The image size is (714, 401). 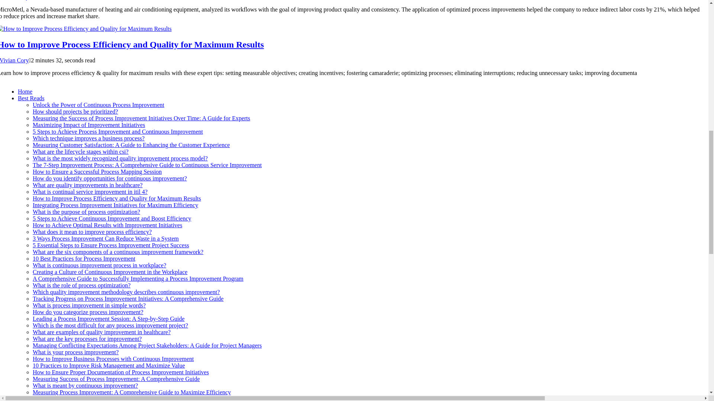 I want to click on Best Reads, so click(x=31, y=98).